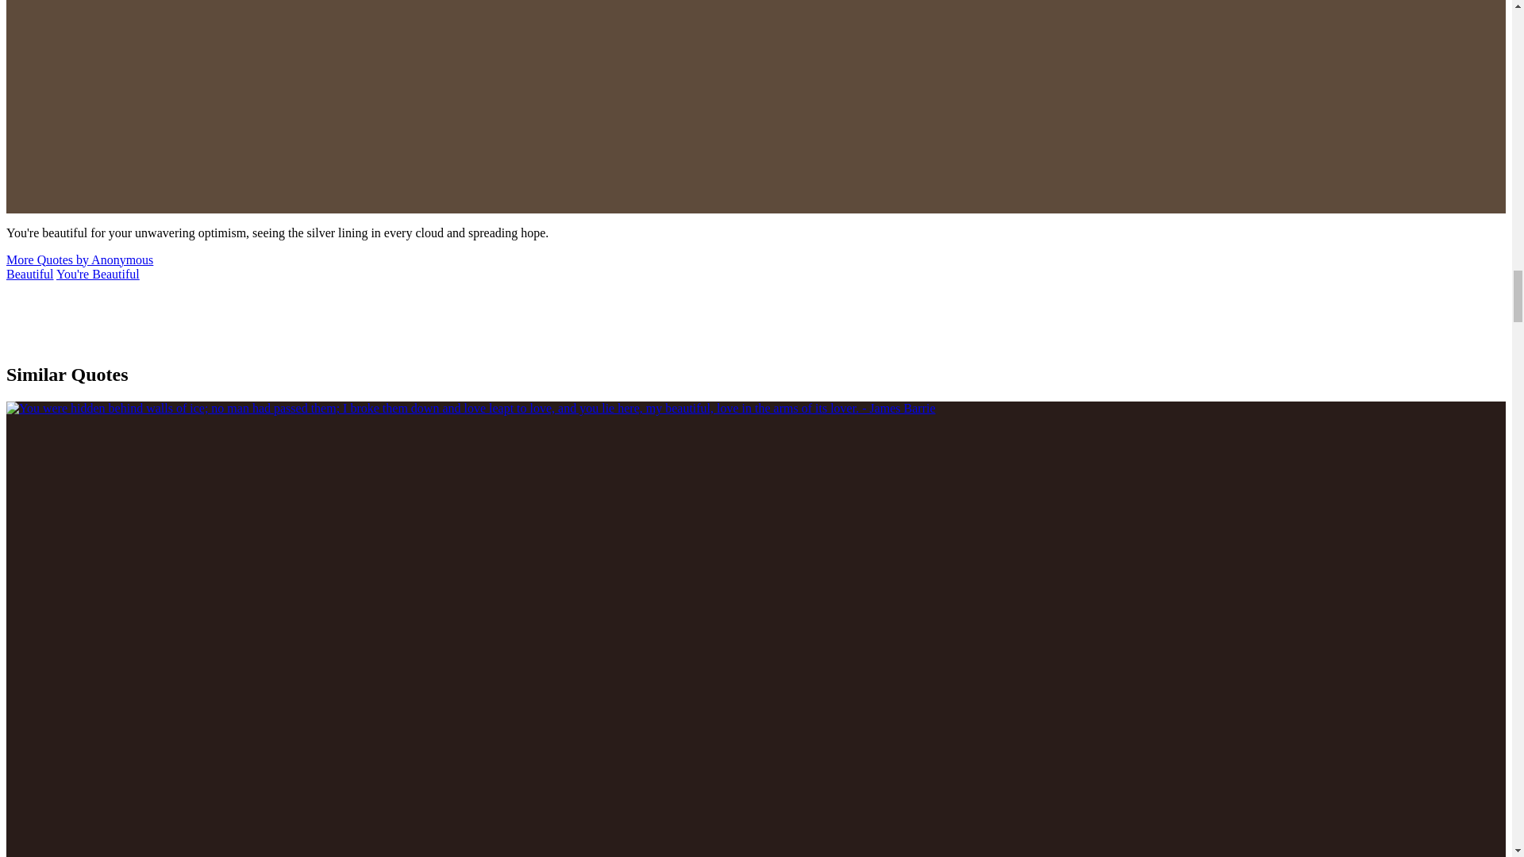  What do you see at coordinates (470, 408) in the screenshot?
I see `see quote` at bounding box center [470, 408].